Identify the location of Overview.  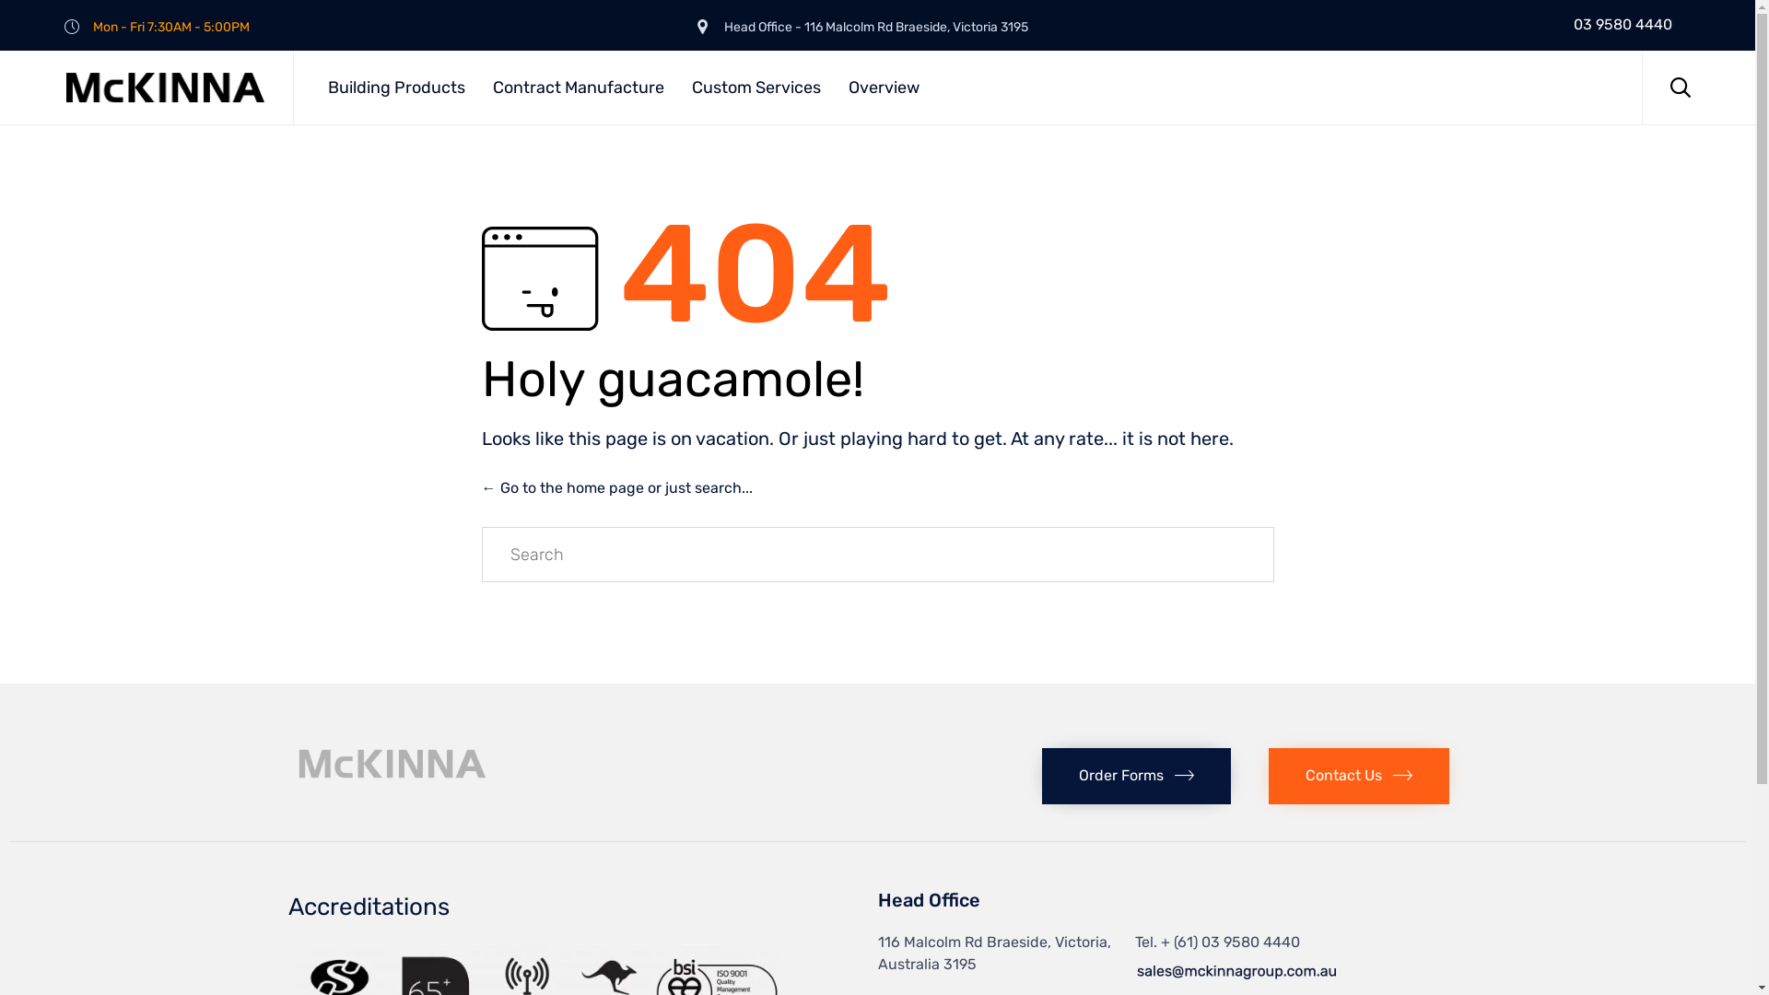
(886, 88).